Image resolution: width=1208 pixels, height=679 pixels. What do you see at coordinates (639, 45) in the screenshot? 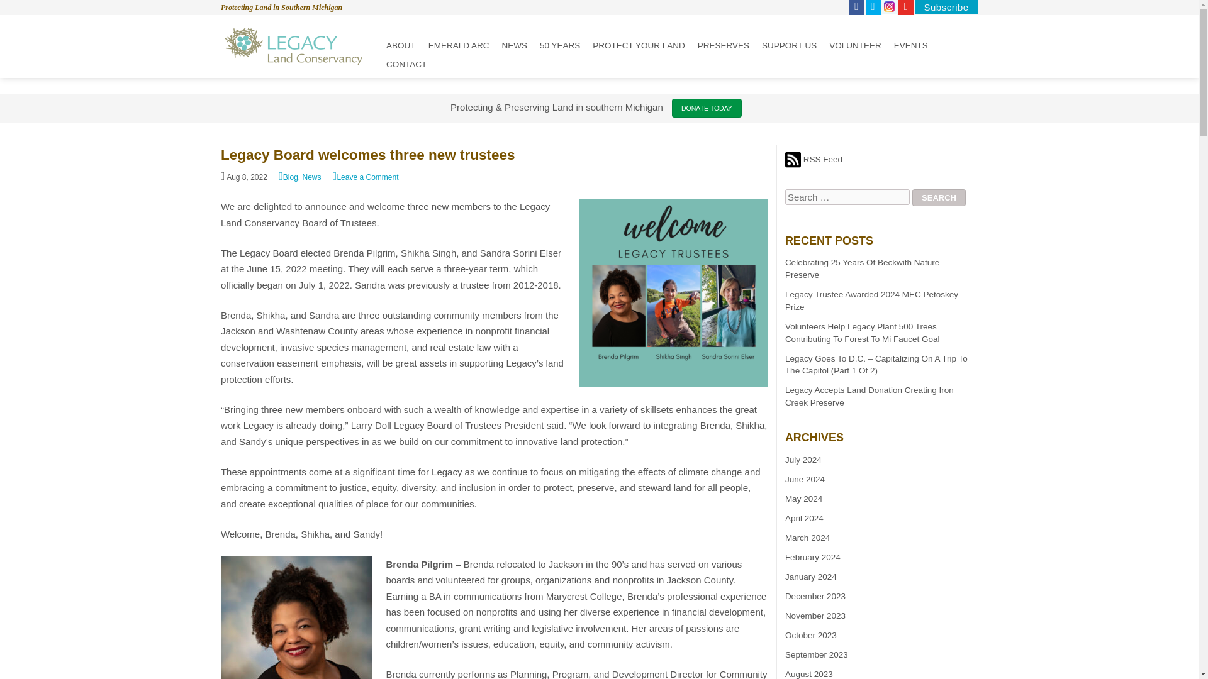
I see `PROTECT YOUR LAND` at bounding box center [639, 45].